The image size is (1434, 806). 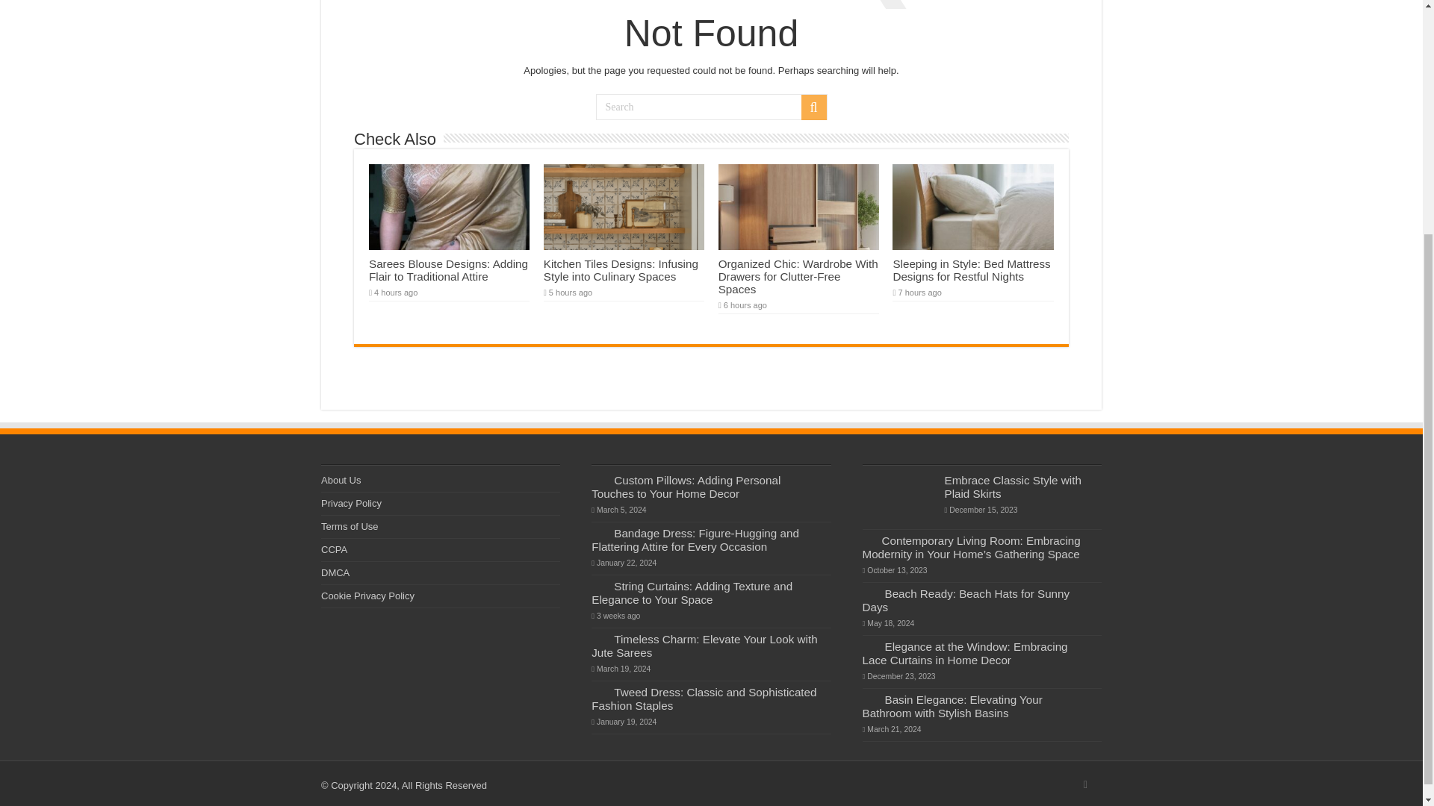 What do you see at coordinates (704, 646) in the screenshot?
I see `Timeless Charm: Elevate Your Look with Jute Sarees` at bounding box center [704, 646].